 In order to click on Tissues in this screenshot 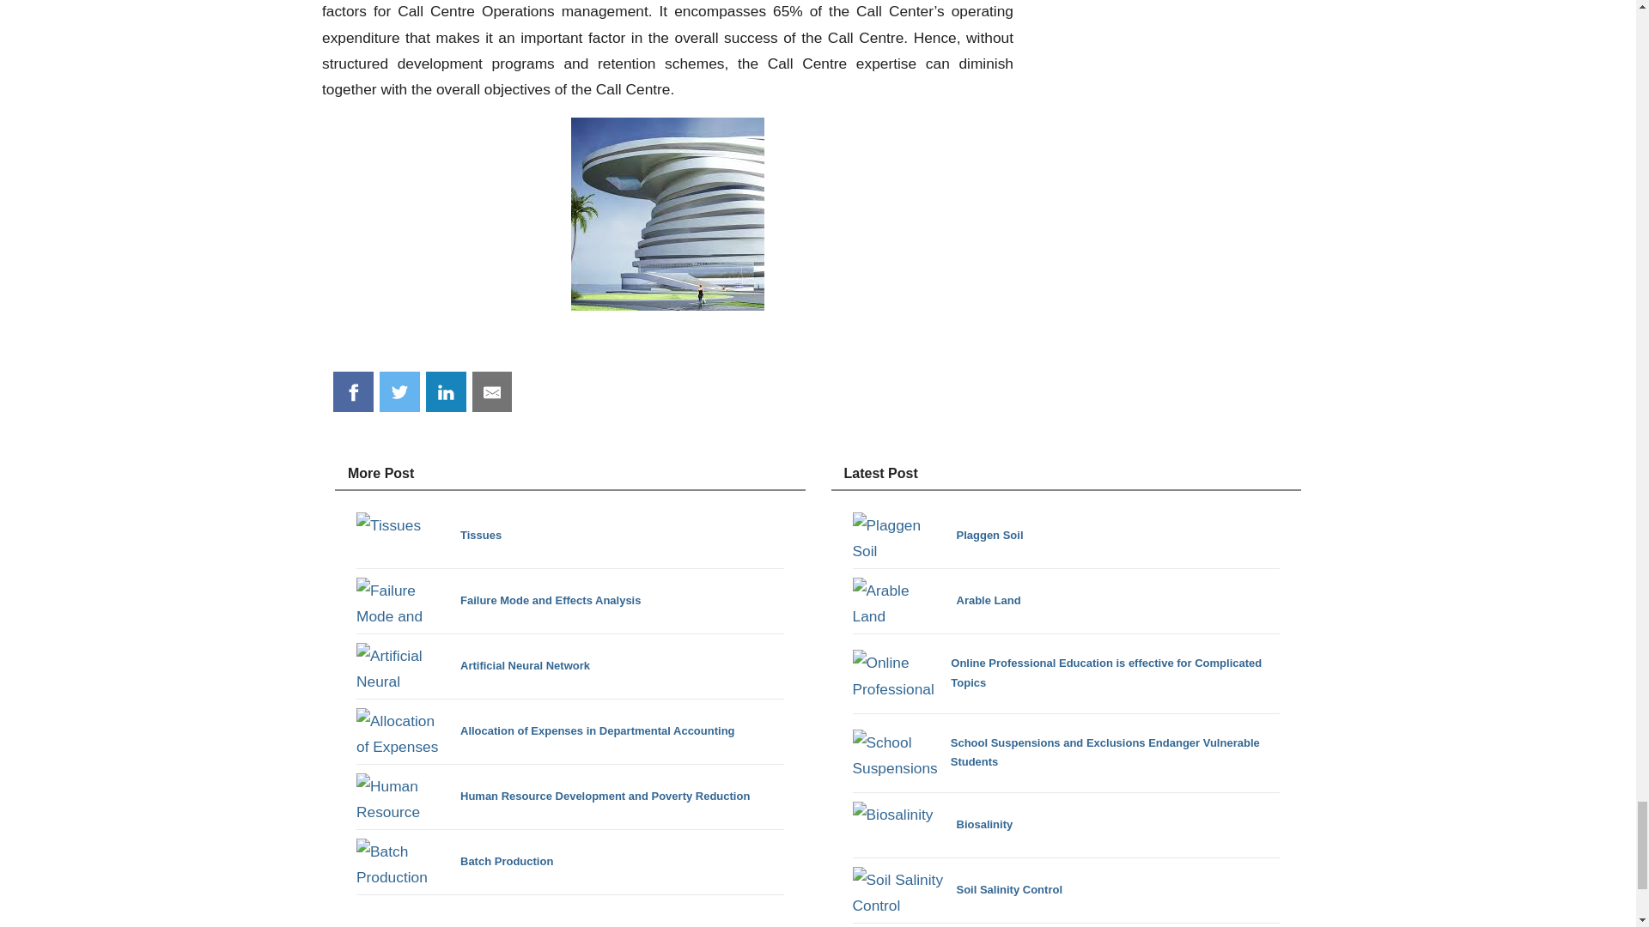, I will do `click(428, 536)`.